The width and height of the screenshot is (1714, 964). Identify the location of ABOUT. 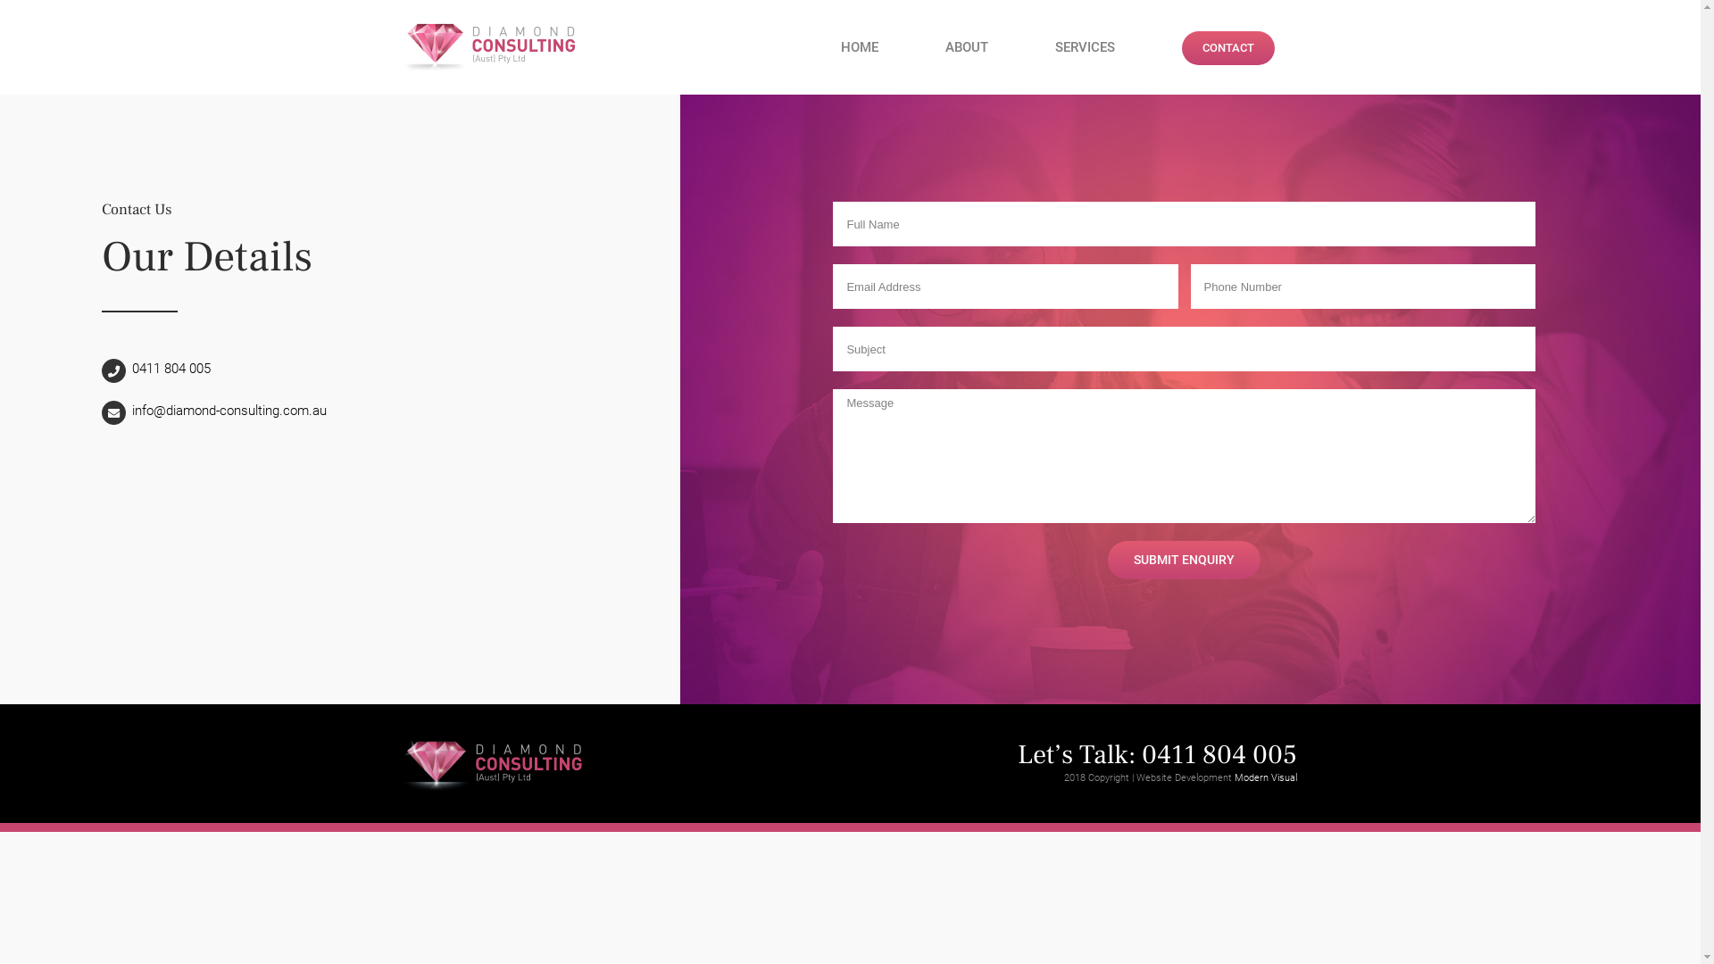
(967, 47).